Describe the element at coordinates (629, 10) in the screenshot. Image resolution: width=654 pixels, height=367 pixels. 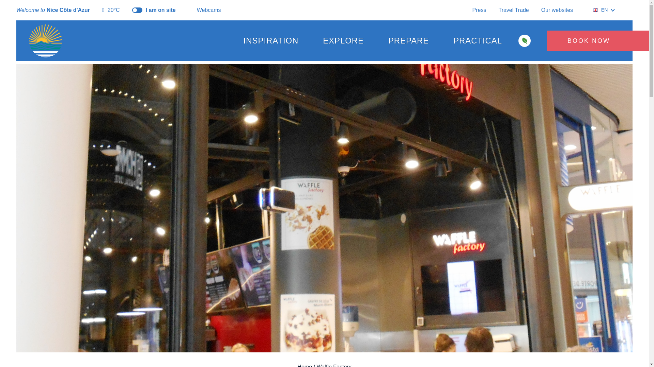
I see `Search` at that location.